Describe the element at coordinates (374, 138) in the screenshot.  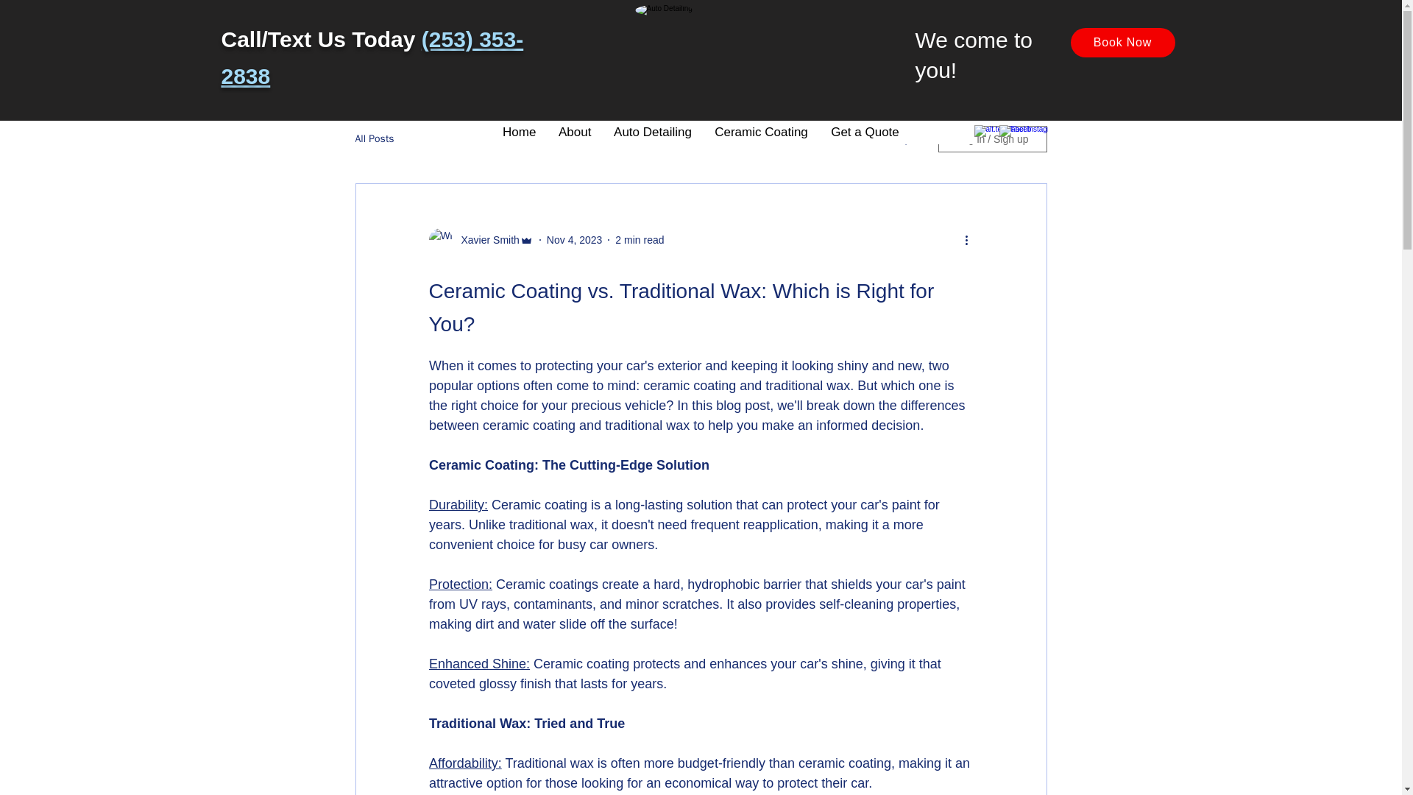
I see `All Posts` at that location.